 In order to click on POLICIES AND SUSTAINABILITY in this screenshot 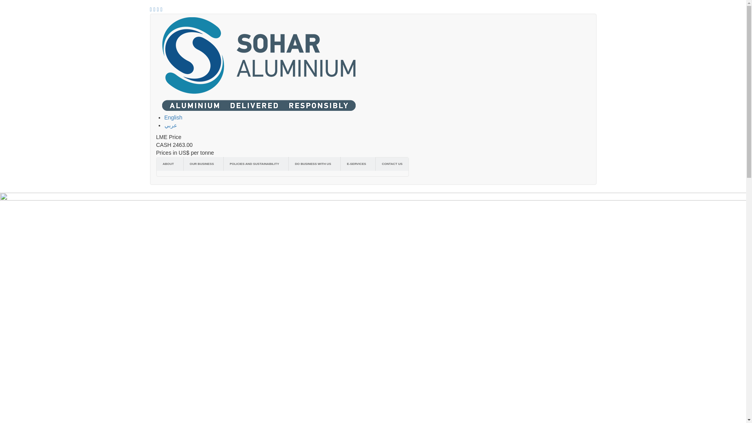, I will do `click(256, 164)`.